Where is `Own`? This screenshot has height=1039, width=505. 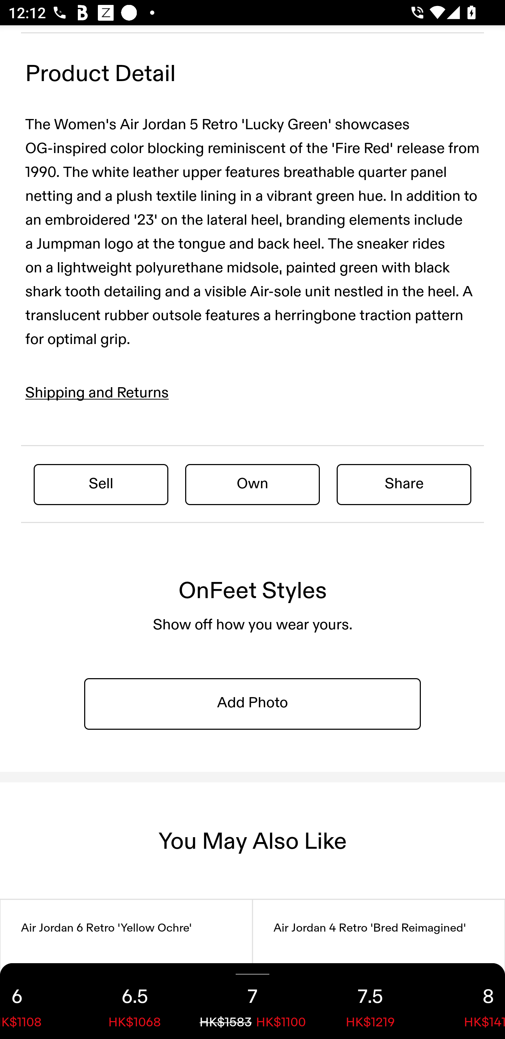 Own is located at coordinates (252, 484).